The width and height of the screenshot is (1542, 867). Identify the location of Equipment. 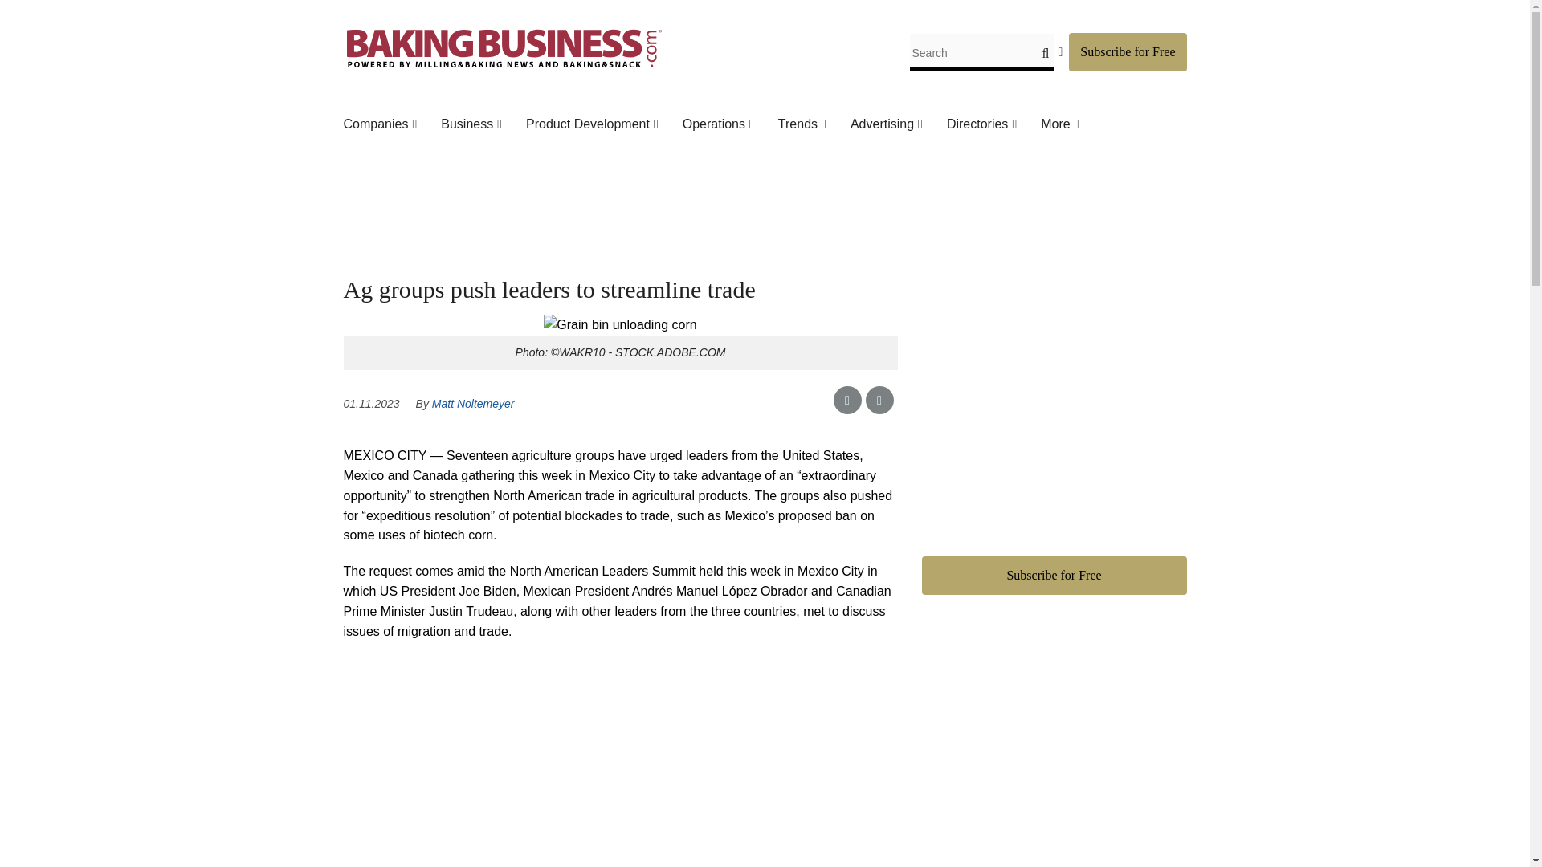
(763, 162).